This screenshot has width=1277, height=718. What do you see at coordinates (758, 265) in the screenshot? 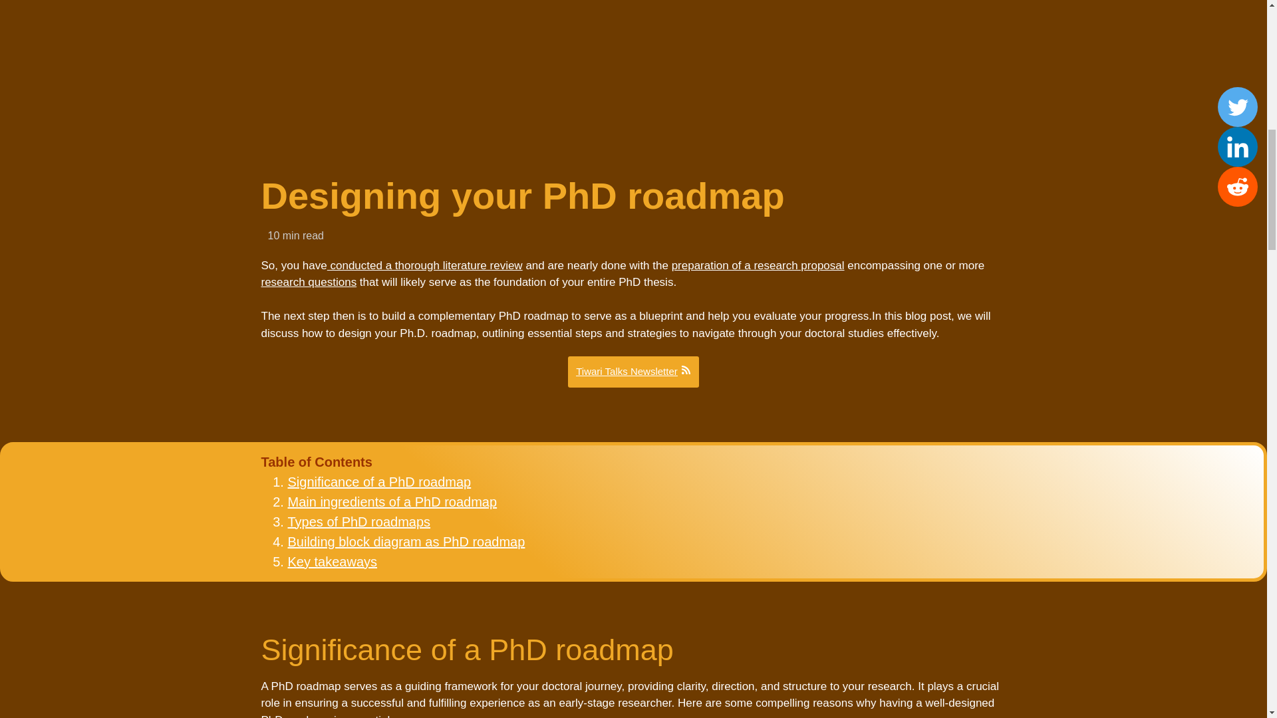
I see `preparation of a research proposal` at bounding box center [758, 265].